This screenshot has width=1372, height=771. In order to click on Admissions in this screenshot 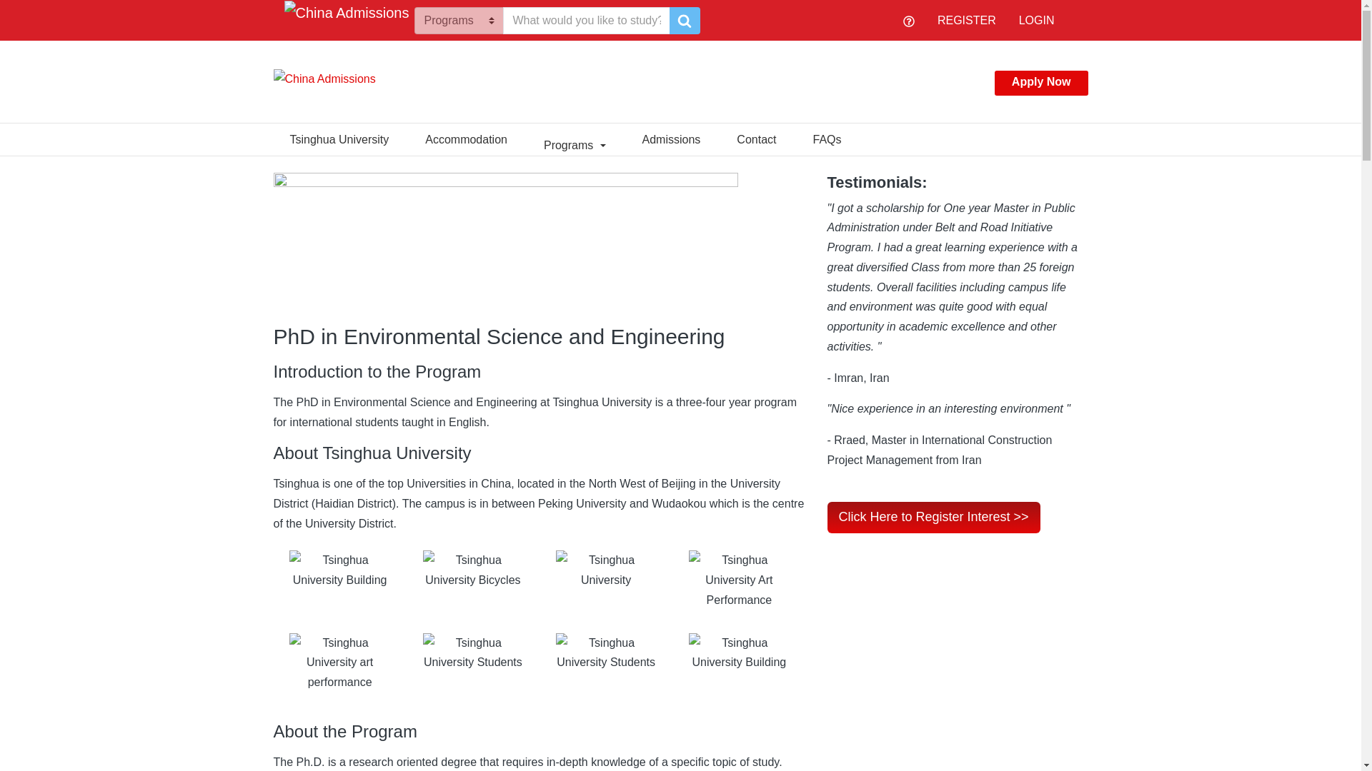, I will do `click(671, 137)`.